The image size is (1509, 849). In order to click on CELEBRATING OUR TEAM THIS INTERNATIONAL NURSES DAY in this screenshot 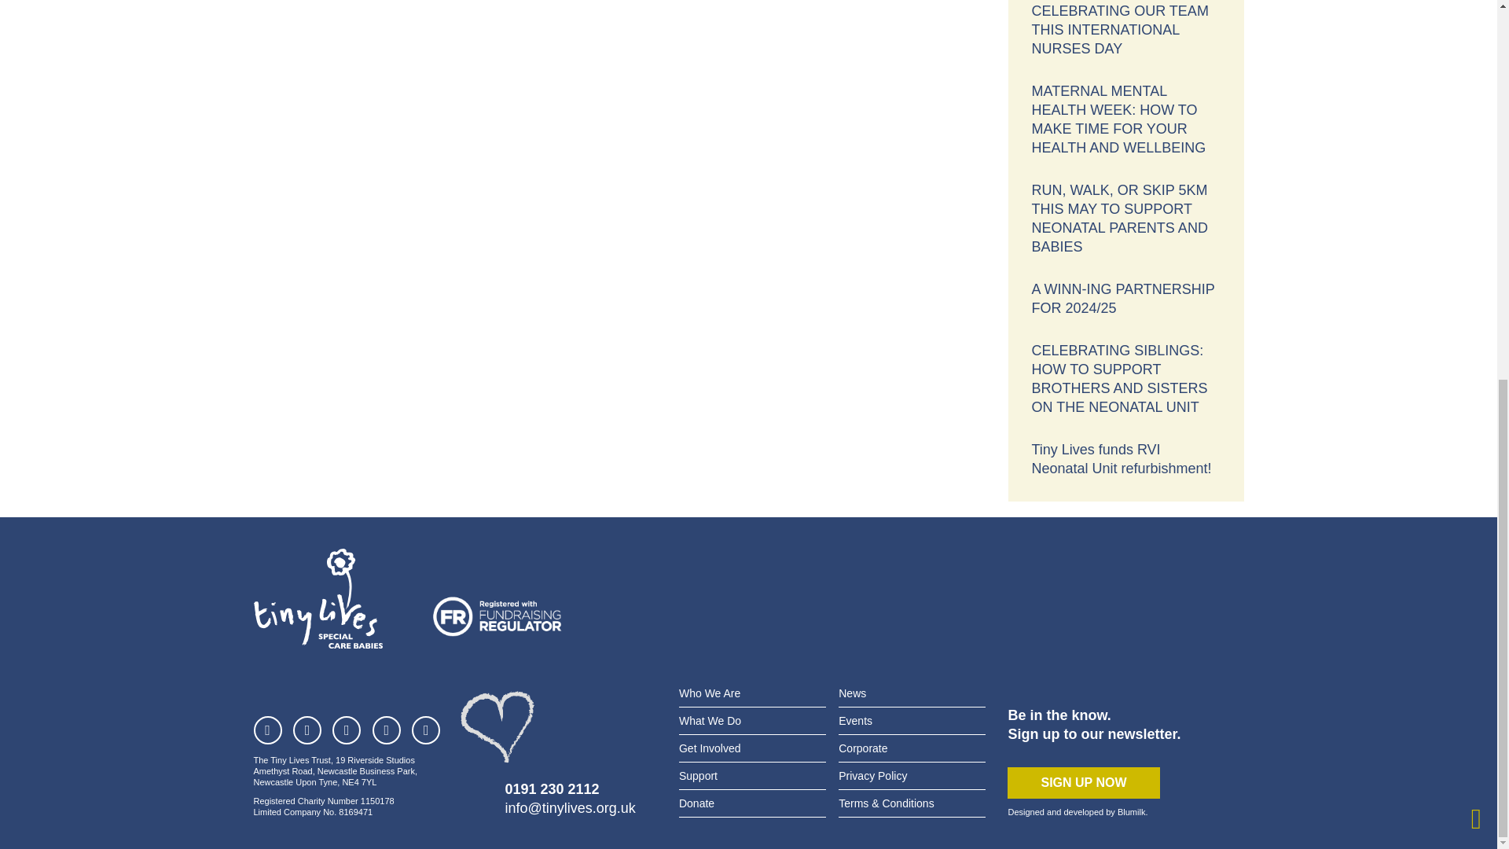, I will do `click(1125, 33)`.